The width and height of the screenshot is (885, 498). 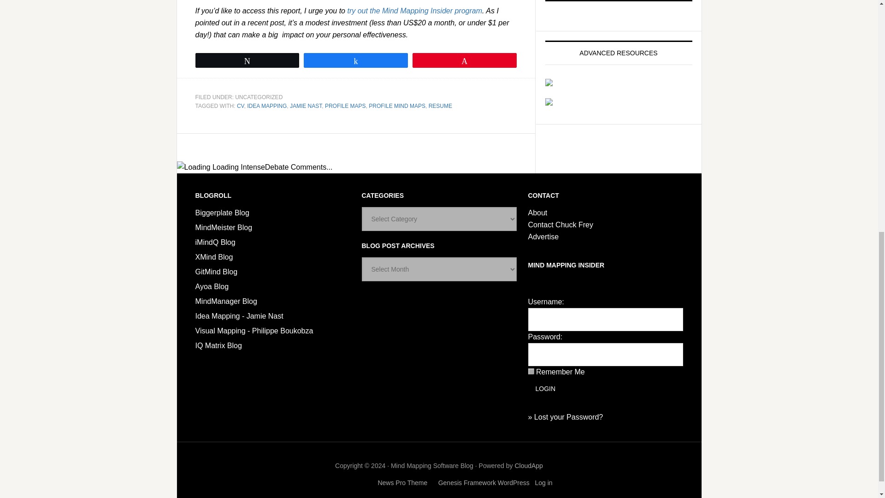 I want to click on IDEA MAPPING, so click(x=266, y=106).